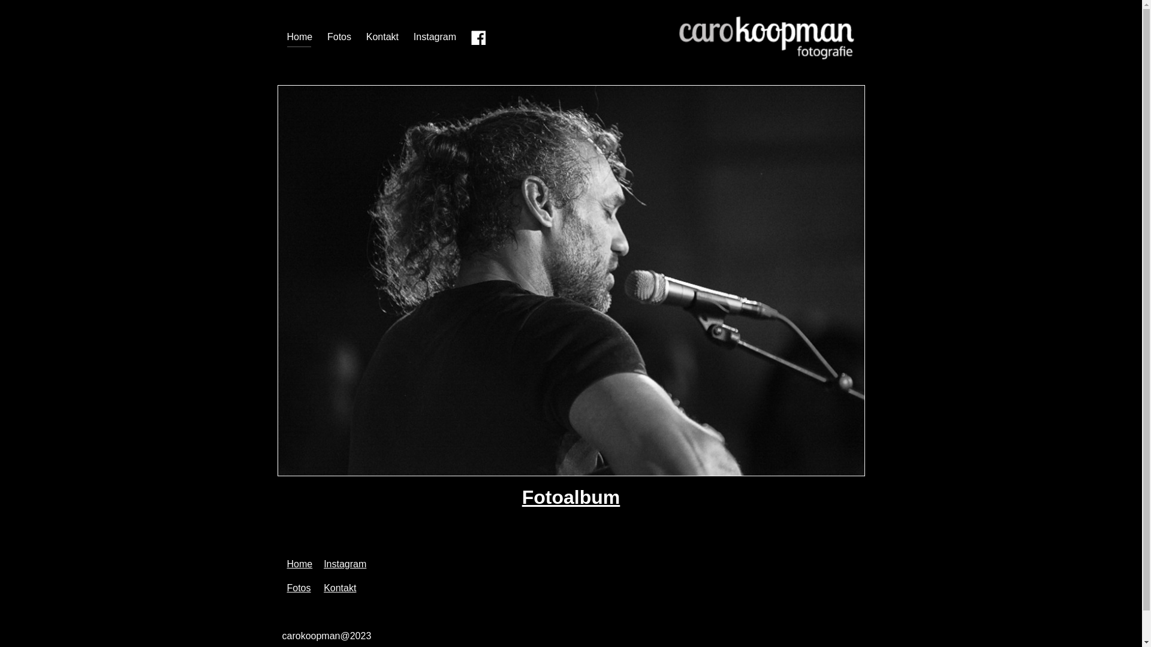 This screenshot has width=1151, height=647. Describe the element at coordinates (340, 588) in the screenshot. I see `Kontakt` at that location.